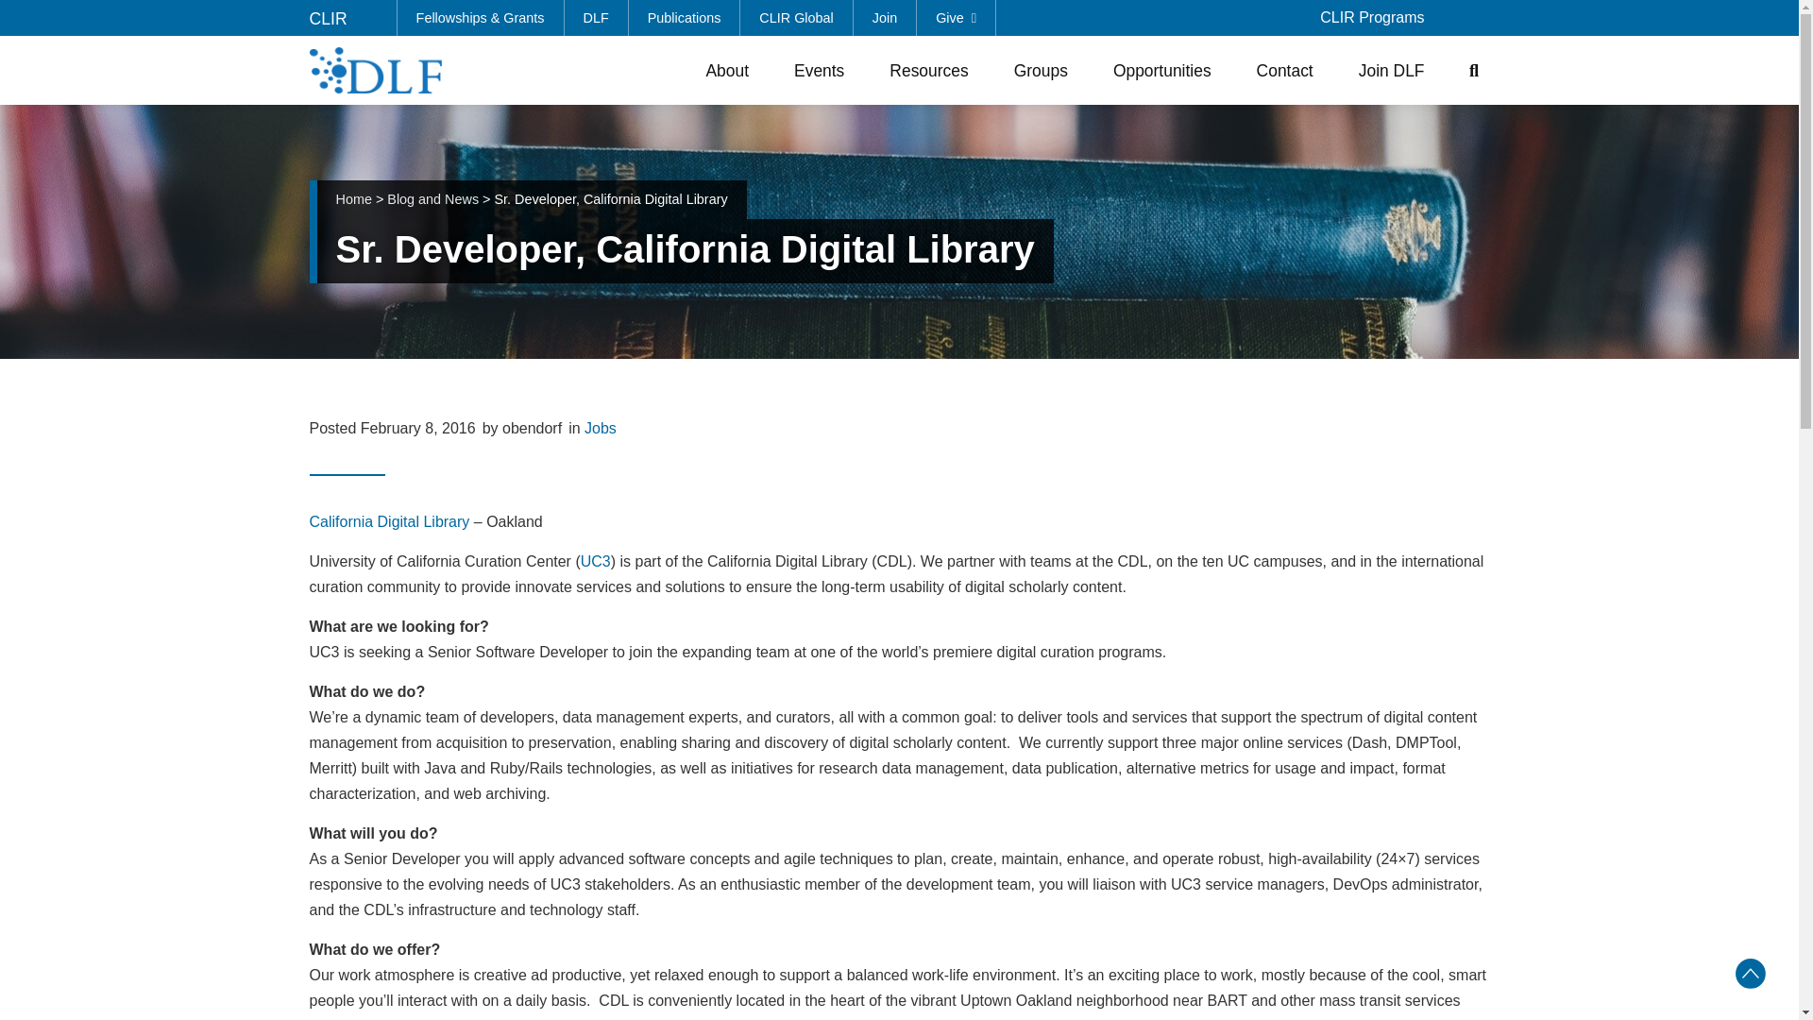 The image size is (1813, 1020). Describe the element at coordinates (1372, 17) in the screenshot. I see `CLIR Programs` at that location.